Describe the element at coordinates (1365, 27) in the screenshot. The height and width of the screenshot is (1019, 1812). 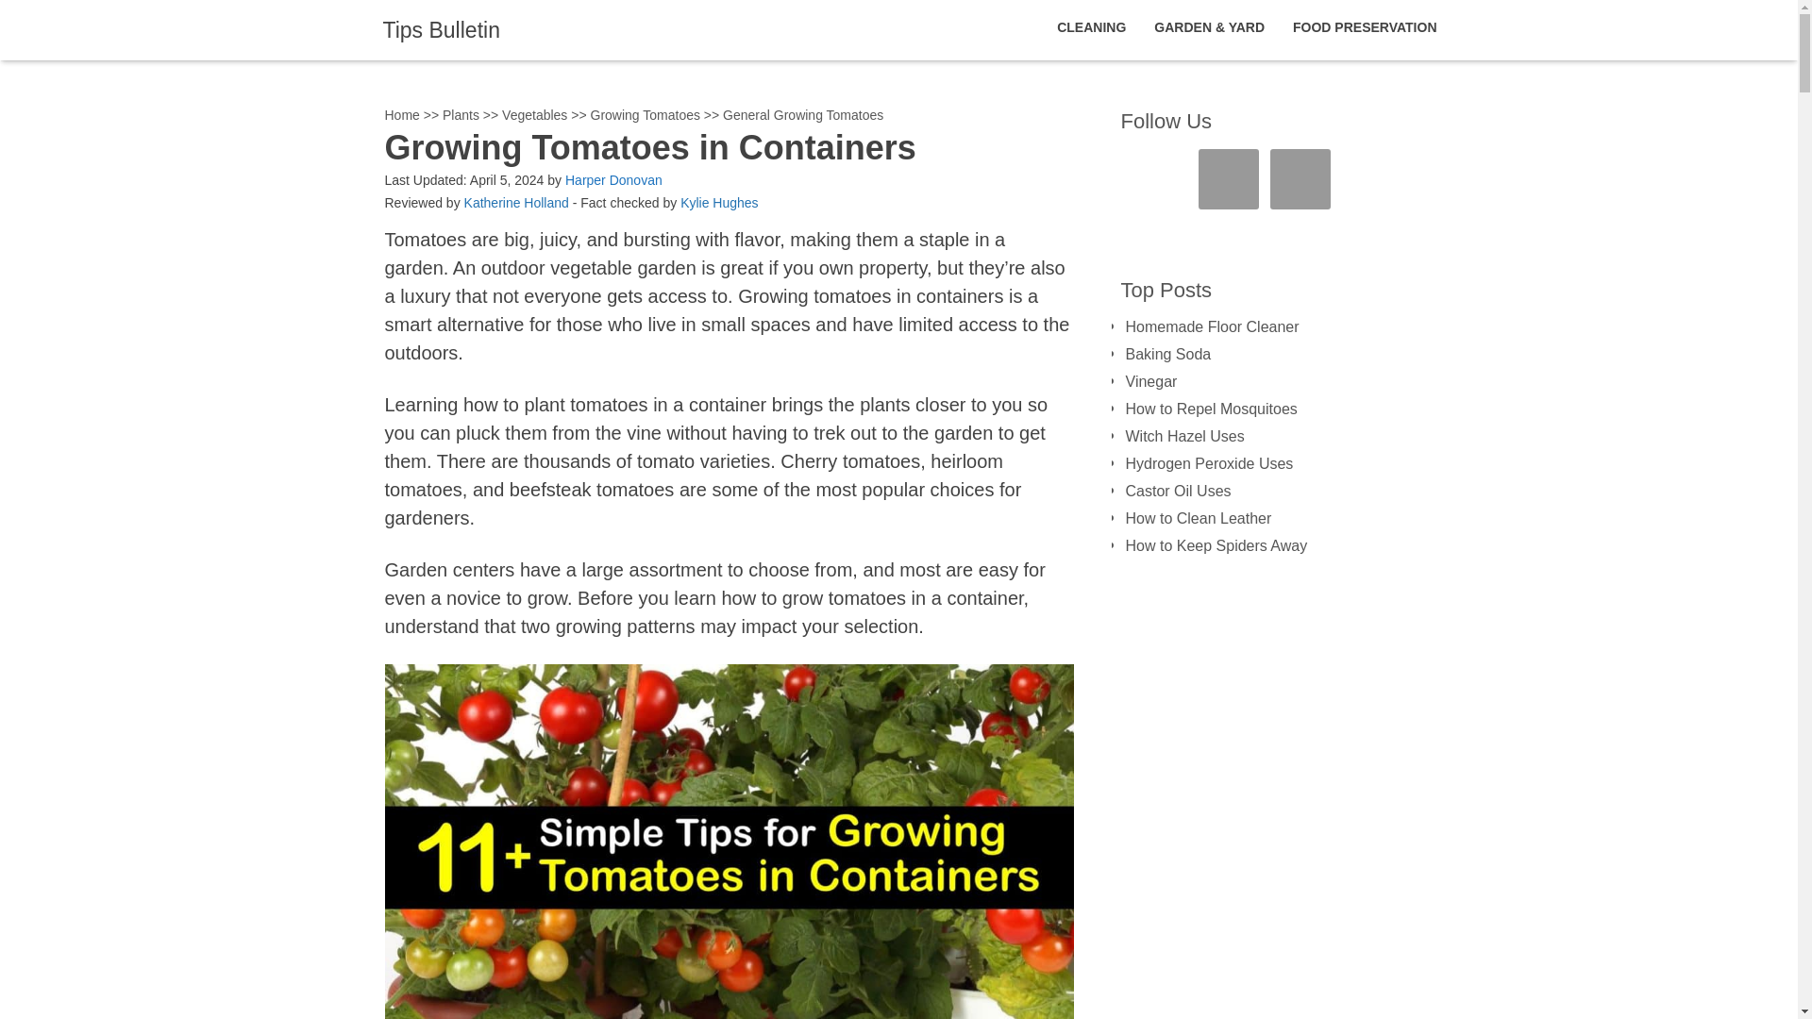
I see `FOOD PRESERVATION` at that location.